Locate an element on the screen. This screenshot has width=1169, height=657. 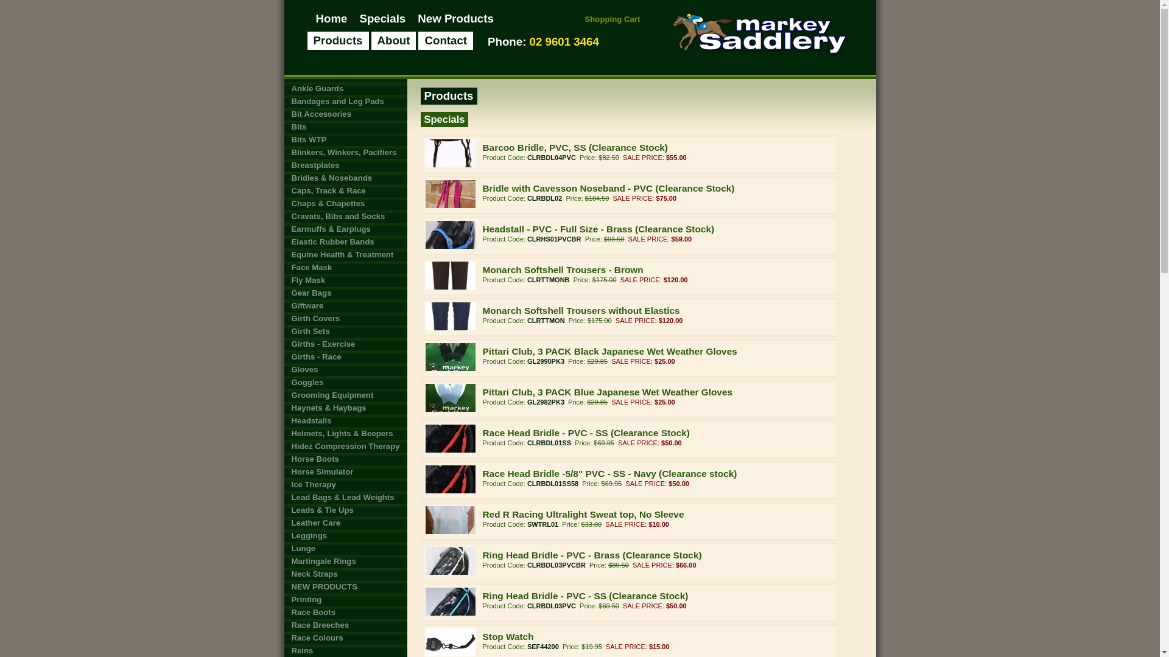
Neck Straps is located at coordinates (345, 574).